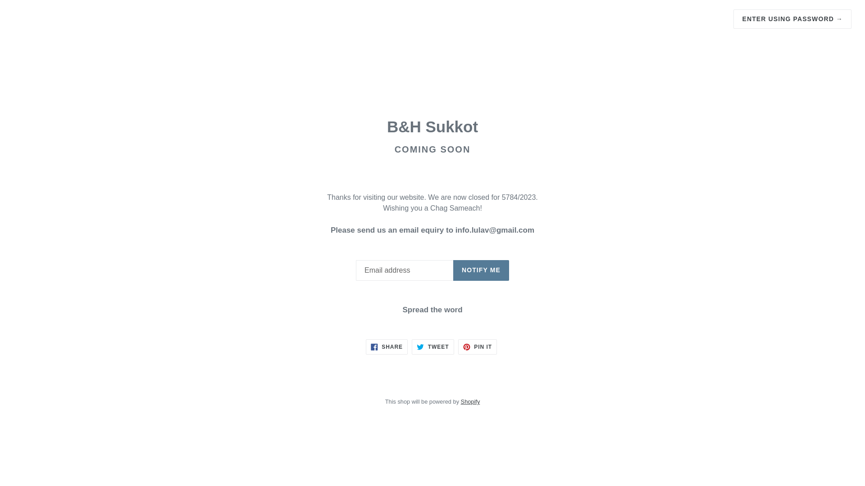 Image resolution: width=865 pixels, height=486 pixels. I want to click on Shopify, so click(470, 401).